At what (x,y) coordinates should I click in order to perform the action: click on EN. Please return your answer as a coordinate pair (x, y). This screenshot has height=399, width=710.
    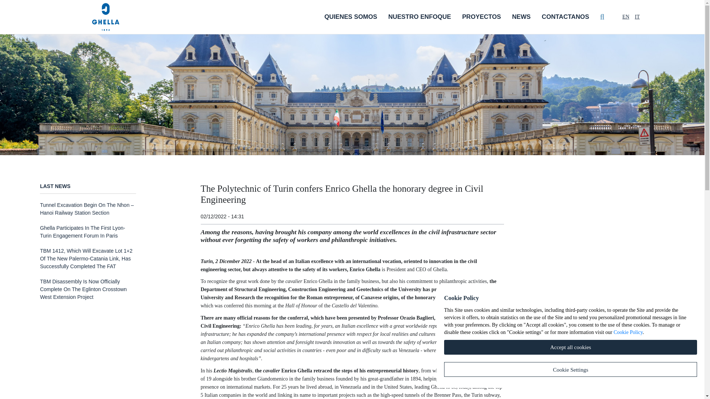
    Looking at the image, I should click on (626, 16).